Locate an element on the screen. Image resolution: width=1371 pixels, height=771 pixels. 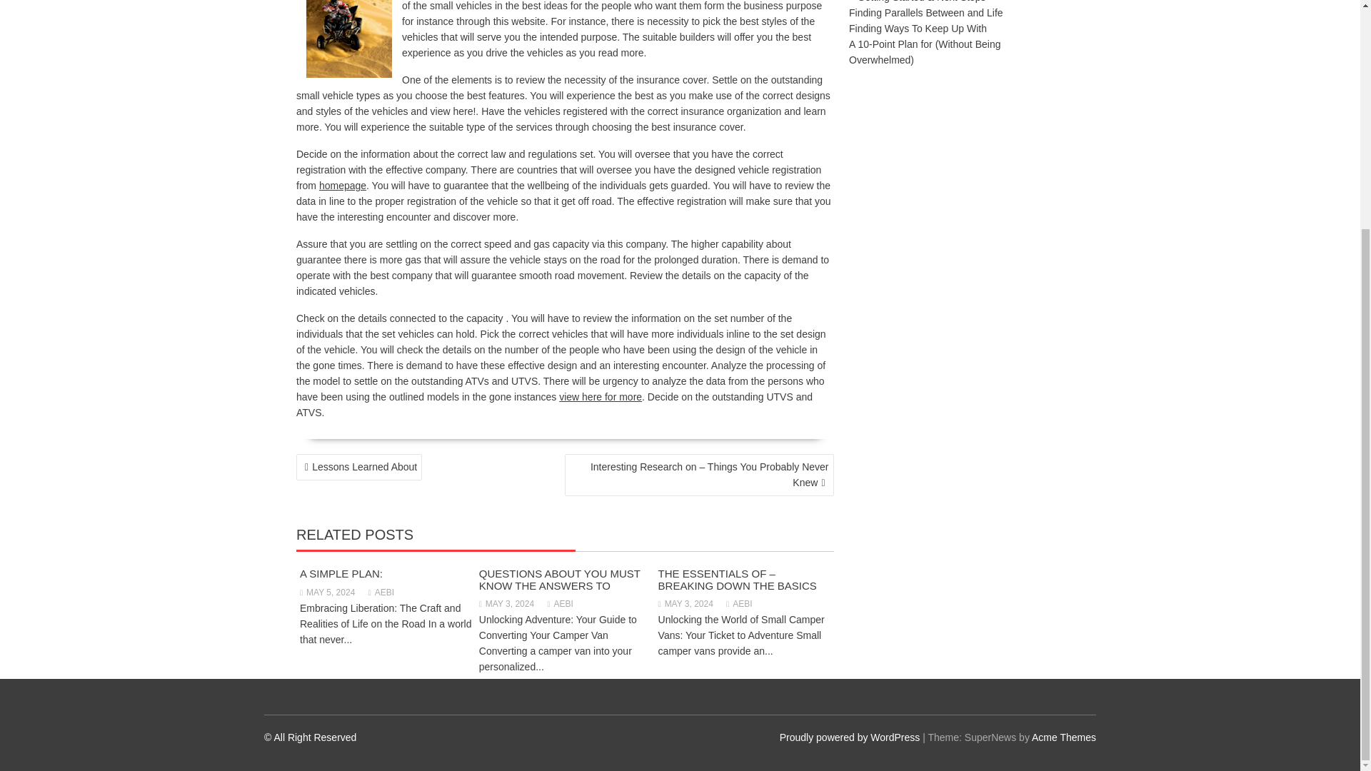
MAY 3, 2024 is located at coordinates (685, 604).